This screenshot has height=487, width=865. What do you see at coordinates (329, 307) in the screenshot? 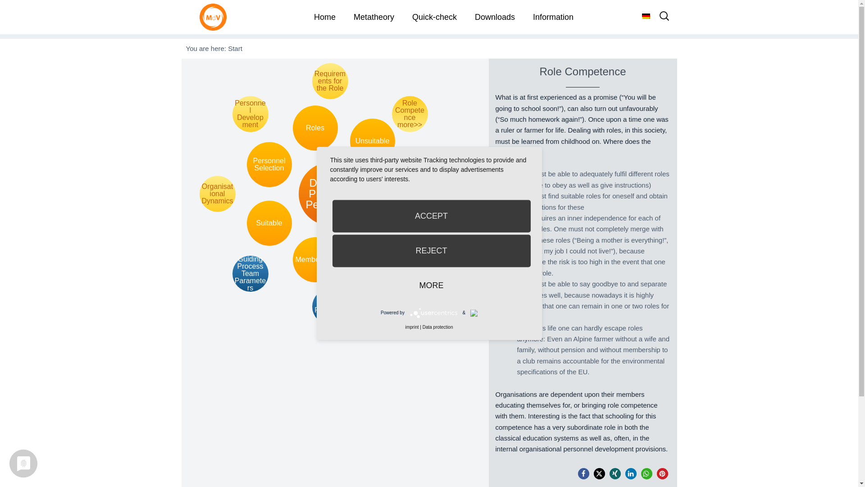
I see `Guiding Process Personnel` at bounding box center [329, 307].